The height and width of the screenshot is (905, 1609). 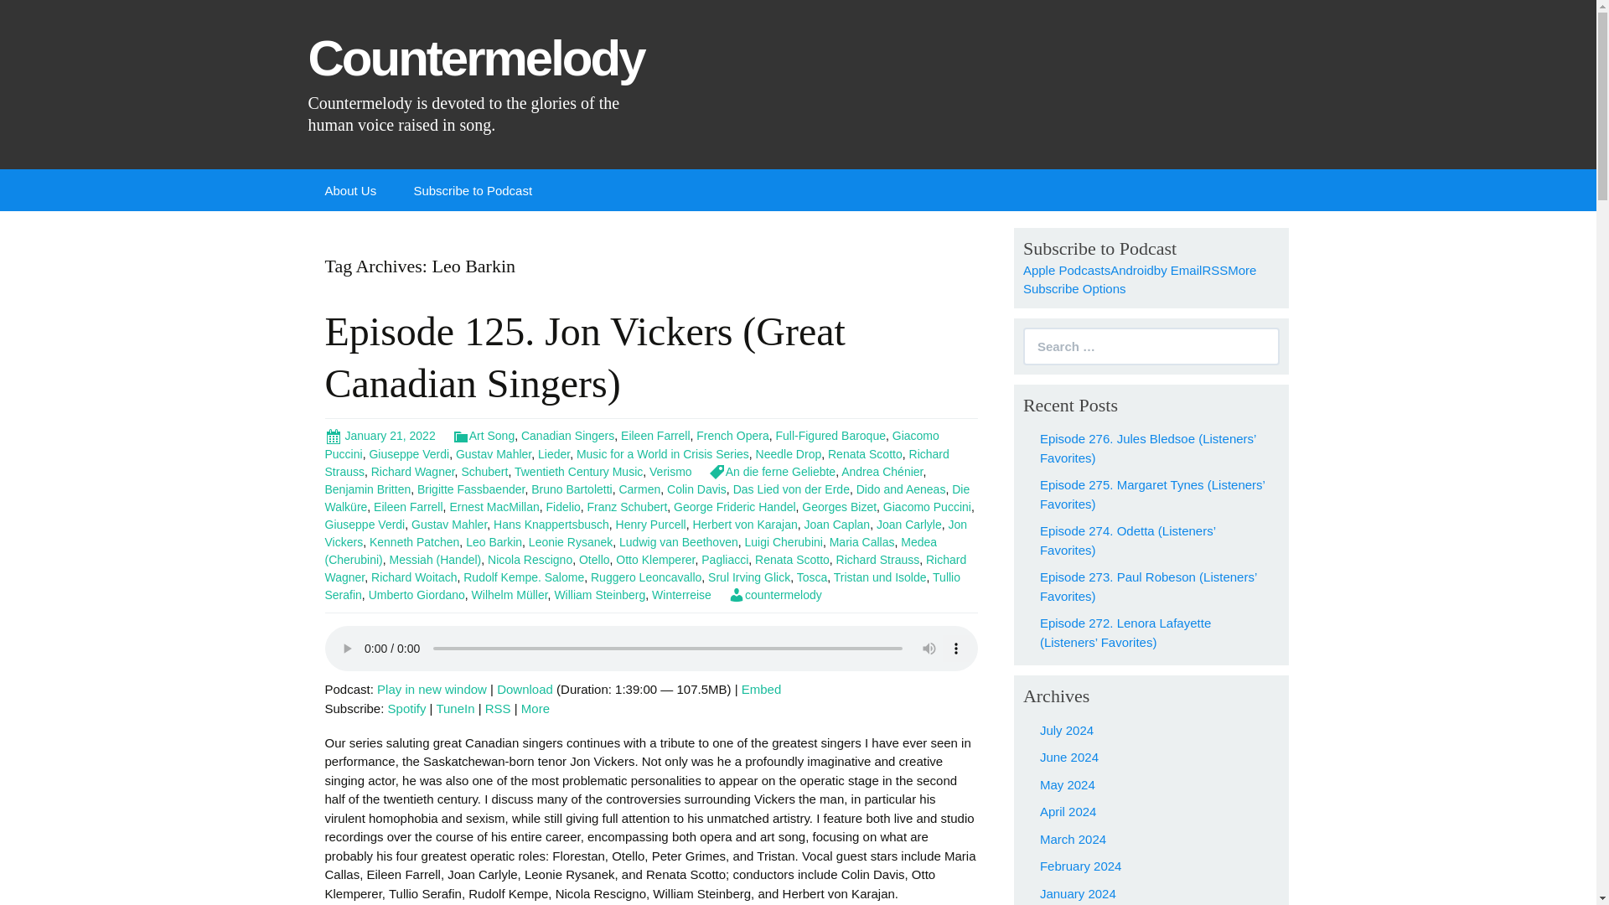 What do you see at coordinates (408, 453) in the screenshot?
I see `Giuseppe Verdi` at bounding box center [408, 453].